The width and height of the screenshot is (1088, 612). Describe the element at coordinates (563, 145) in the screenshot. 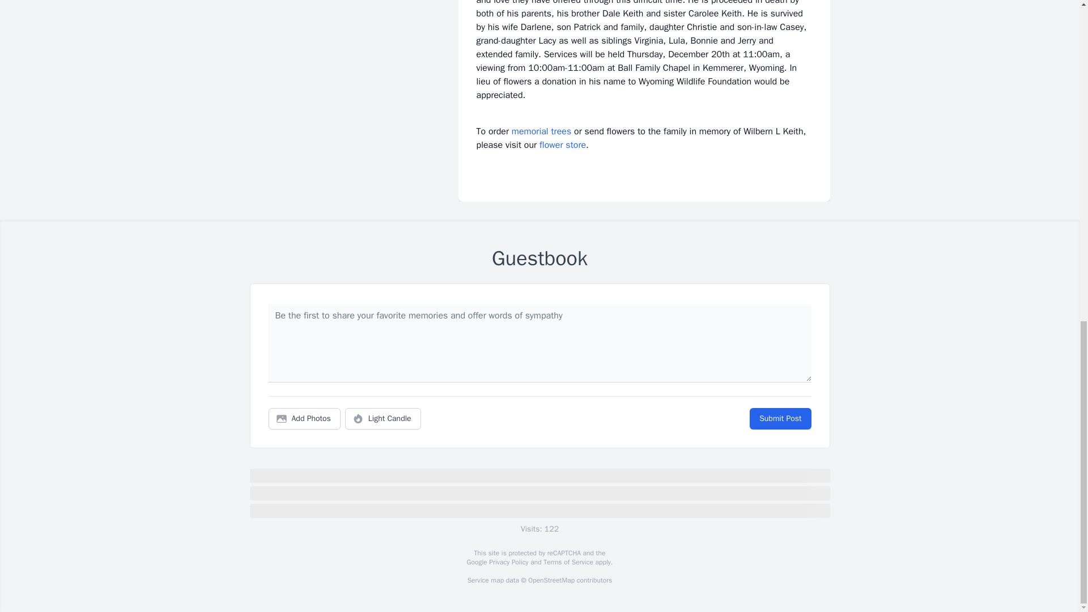

I see `flower store` at that location.